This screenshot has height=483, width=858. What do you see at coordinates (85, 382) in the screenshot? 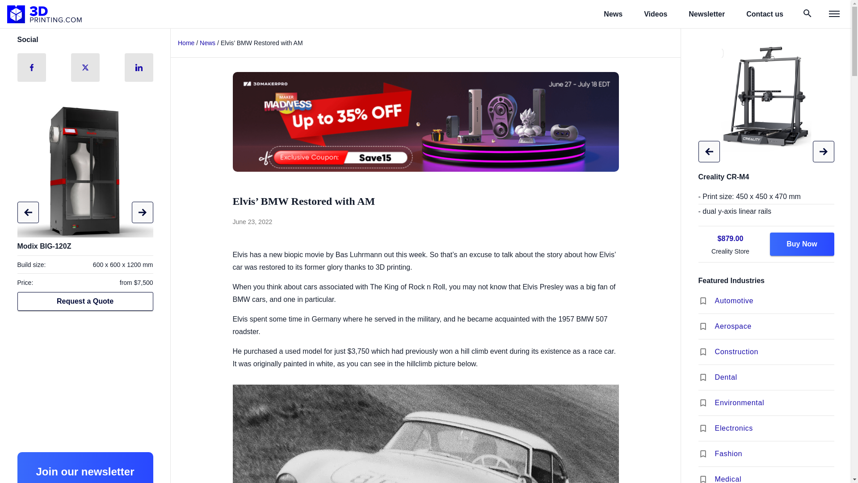
I see `Advertisement` at bounding box center [85, 382].